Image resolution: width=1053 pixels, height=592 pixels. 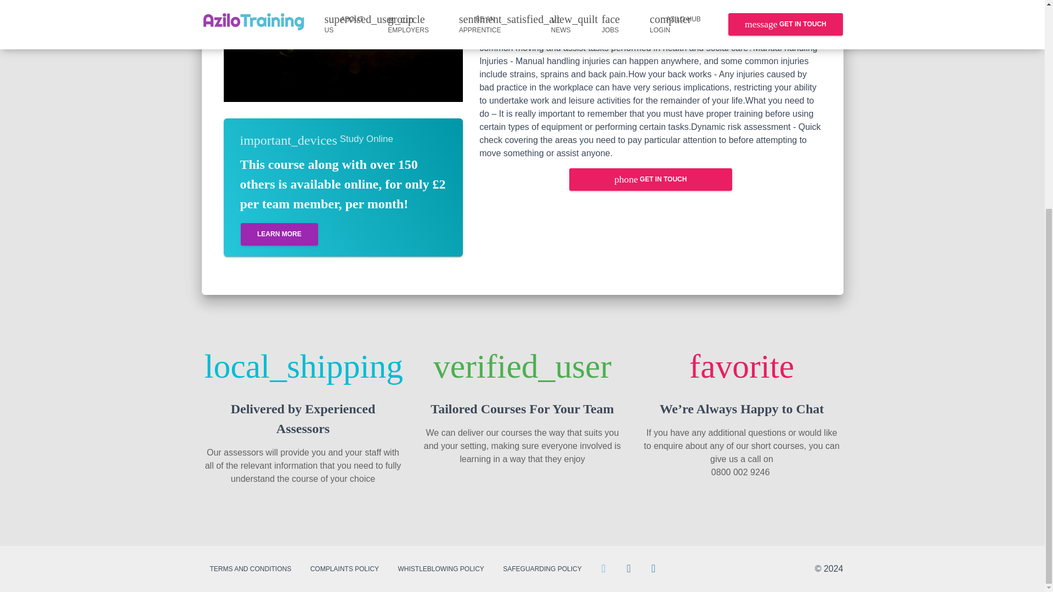 What do you see at coordinates (251, 568) in the screenshot?
I see `TERMS AND CONDITIONS` at bounding box center [251, 568].